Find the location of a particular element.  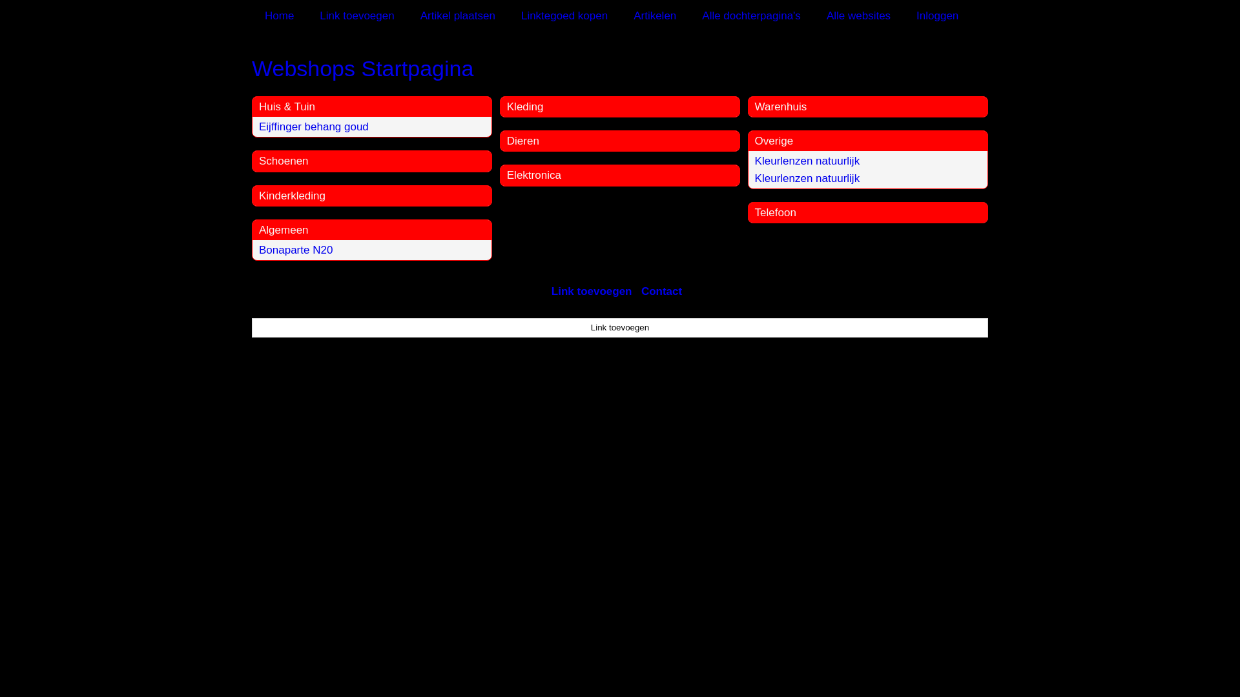

Algemeen is located at coordinates (284, 230).